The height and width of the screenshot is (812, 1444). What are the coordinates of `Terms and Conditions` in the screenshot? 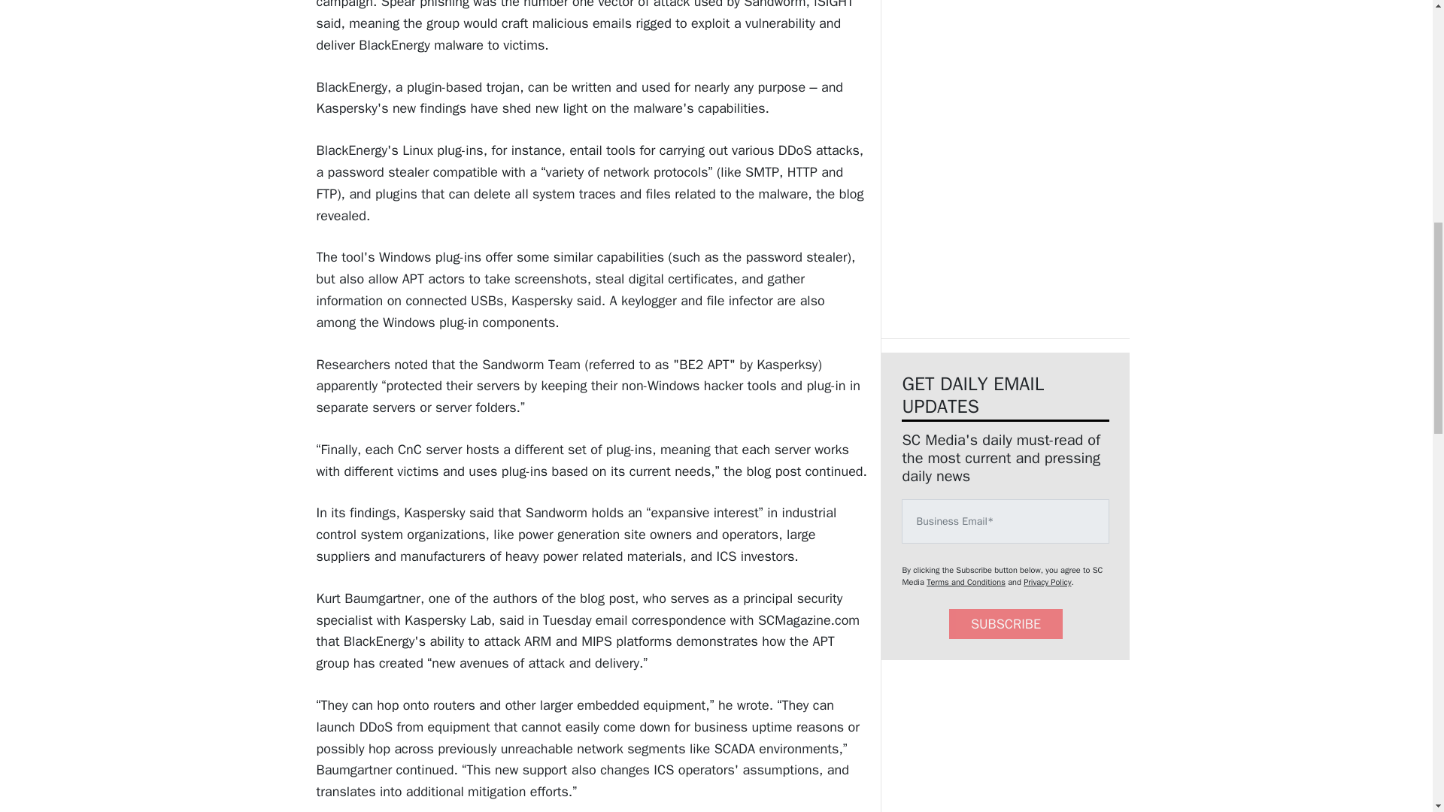 It's located at (966, 581).